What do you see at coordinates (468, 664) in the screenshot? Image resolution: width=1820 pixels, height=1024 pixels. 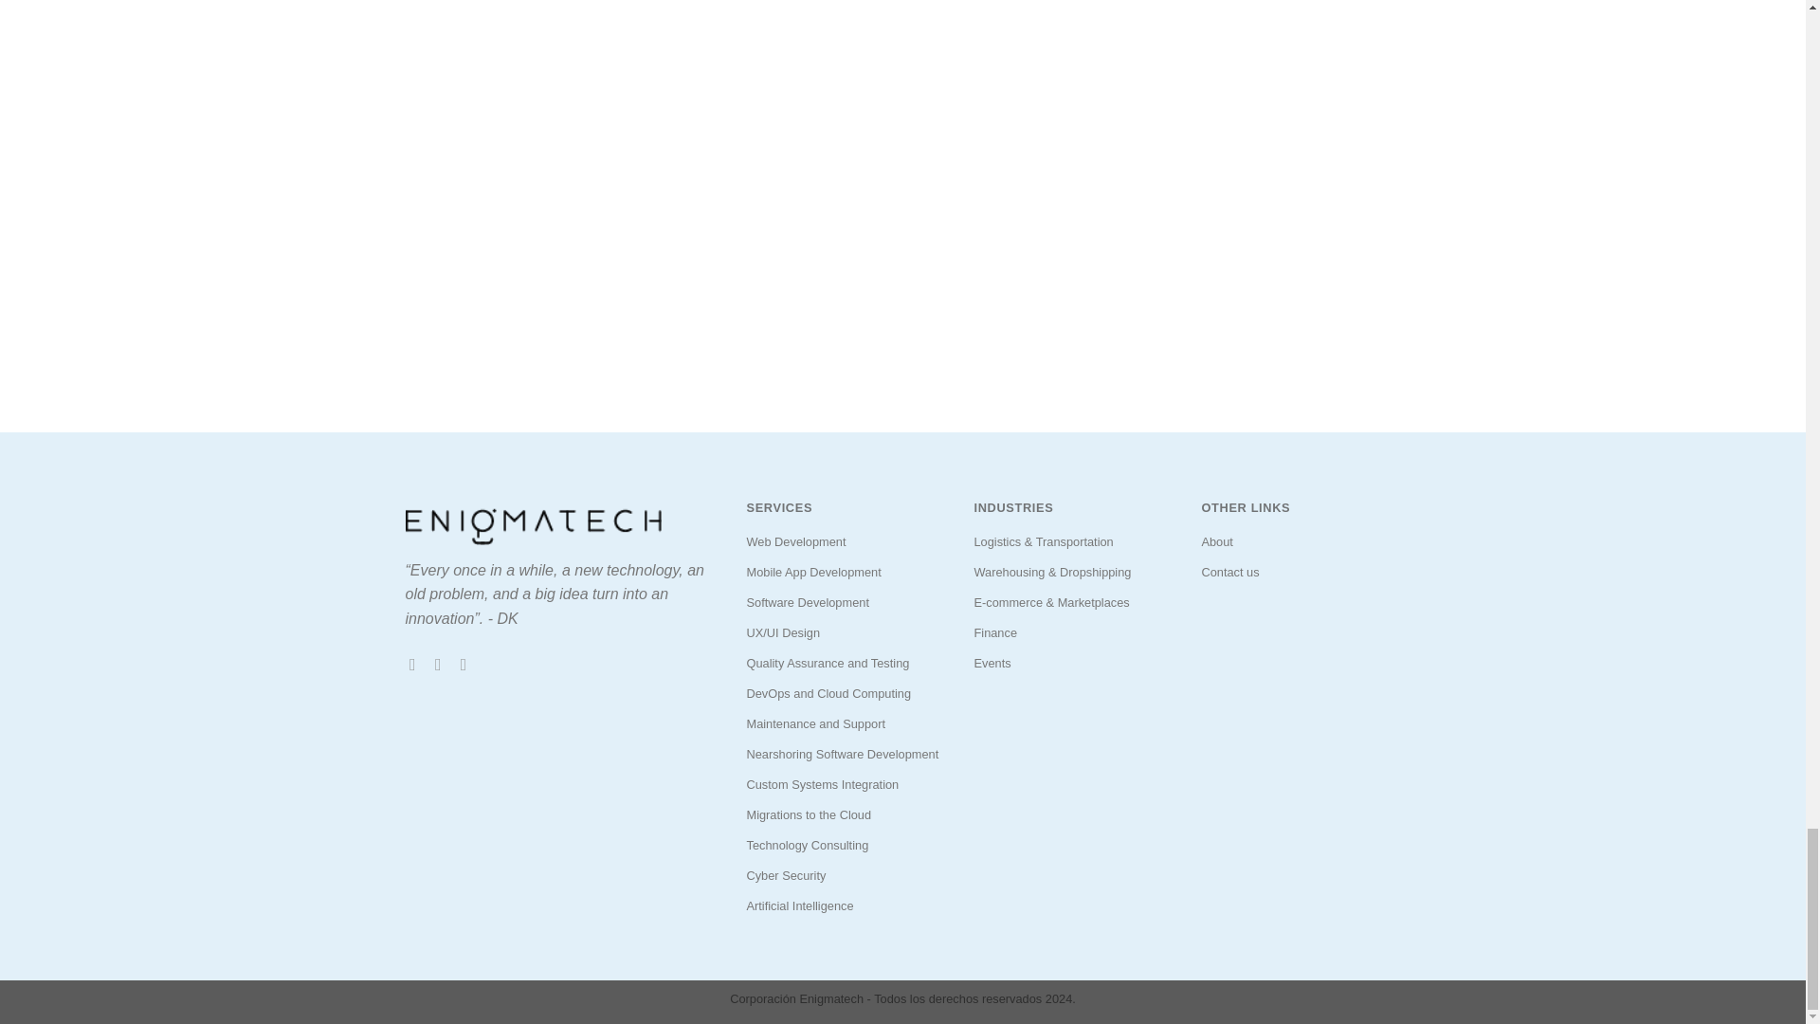 I see `Follow on LinkedIn` at bounding box center [468, 664].